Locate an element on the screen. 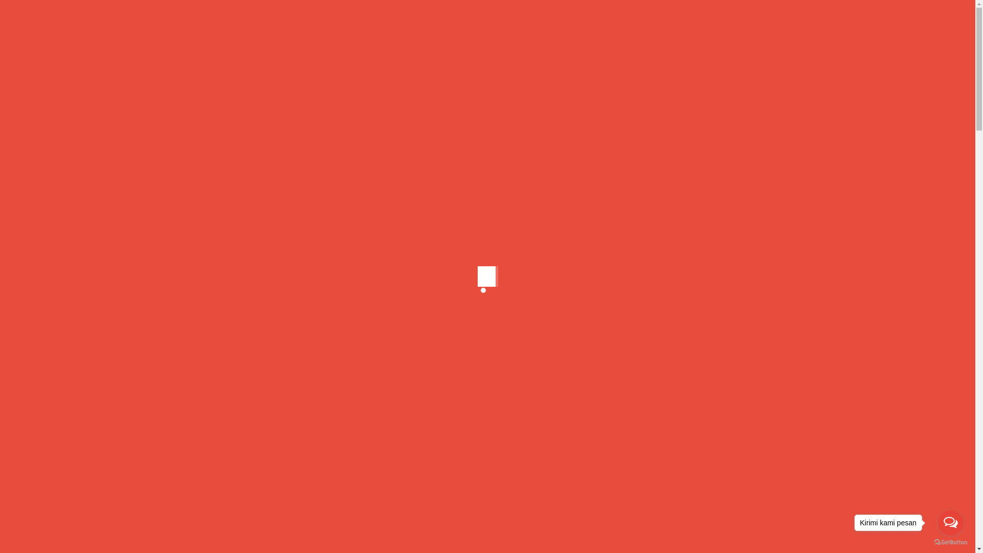  Service sofa Jakarta Timur is located at coordinates (266, 127).